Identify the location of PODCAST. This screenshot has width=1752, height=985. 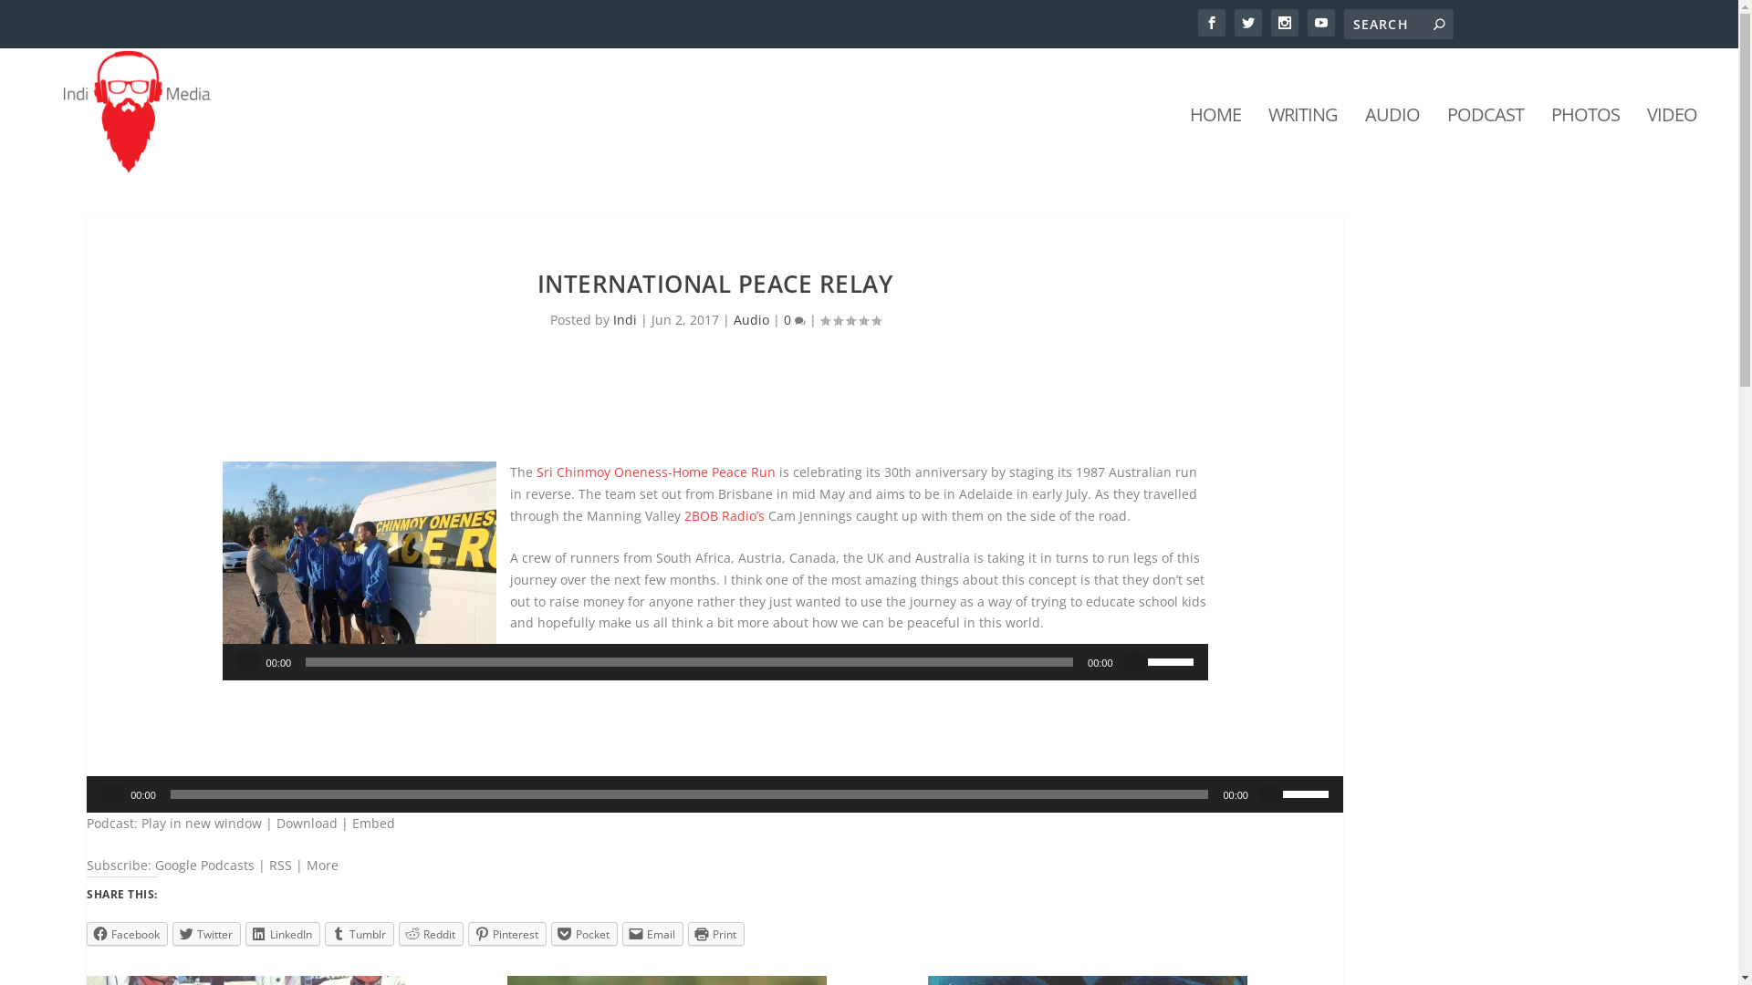
(1486, 142).